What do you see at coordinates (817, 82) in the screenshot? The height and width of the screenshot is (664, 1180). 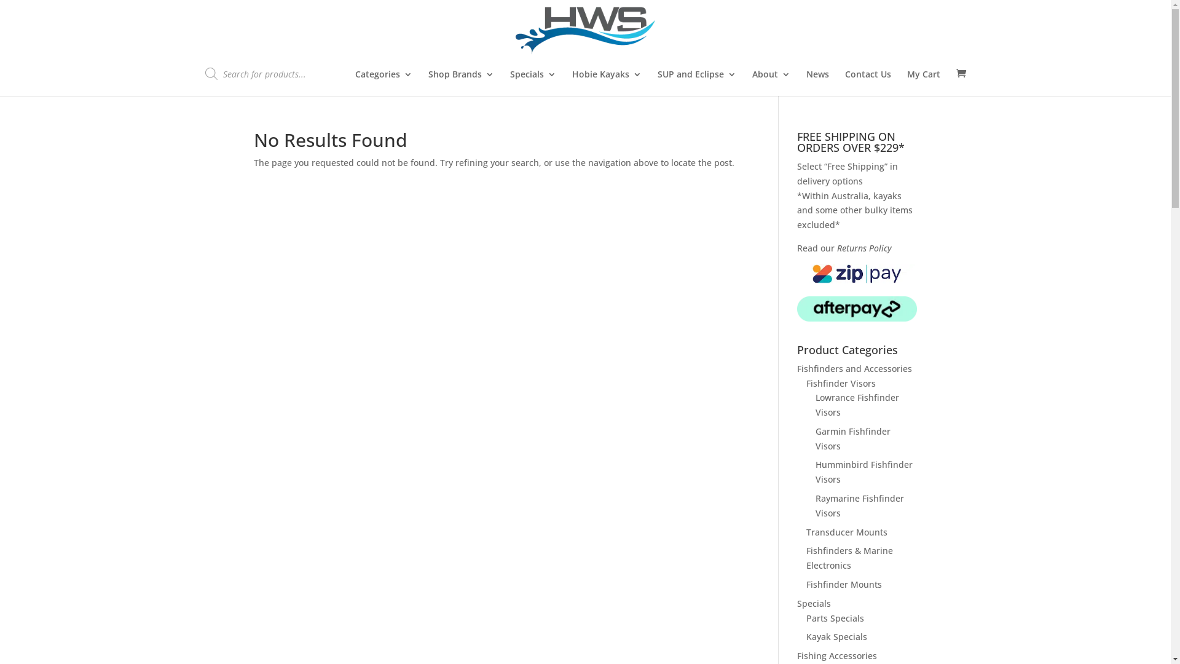 I see `News` at bounding box center [817, 82].